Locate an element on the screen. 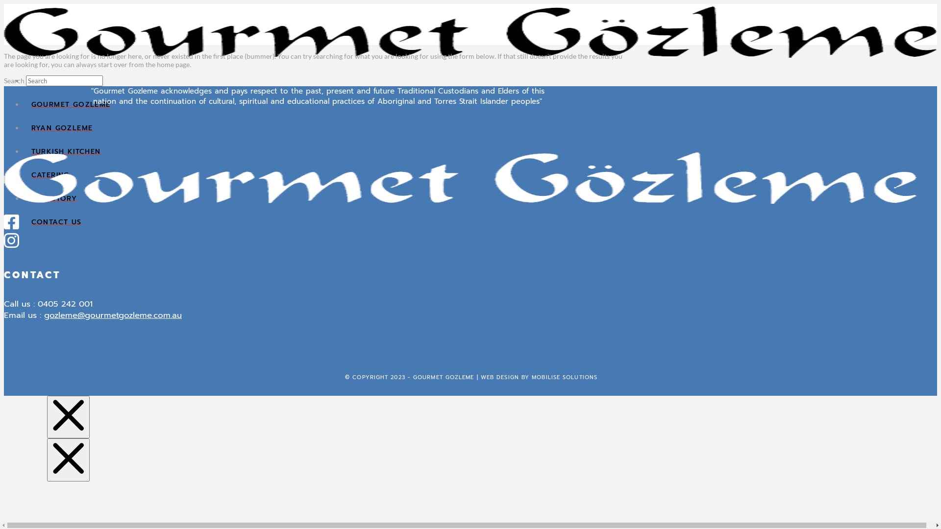  RYAN GOZLEME is located at coordinates (480, 127).